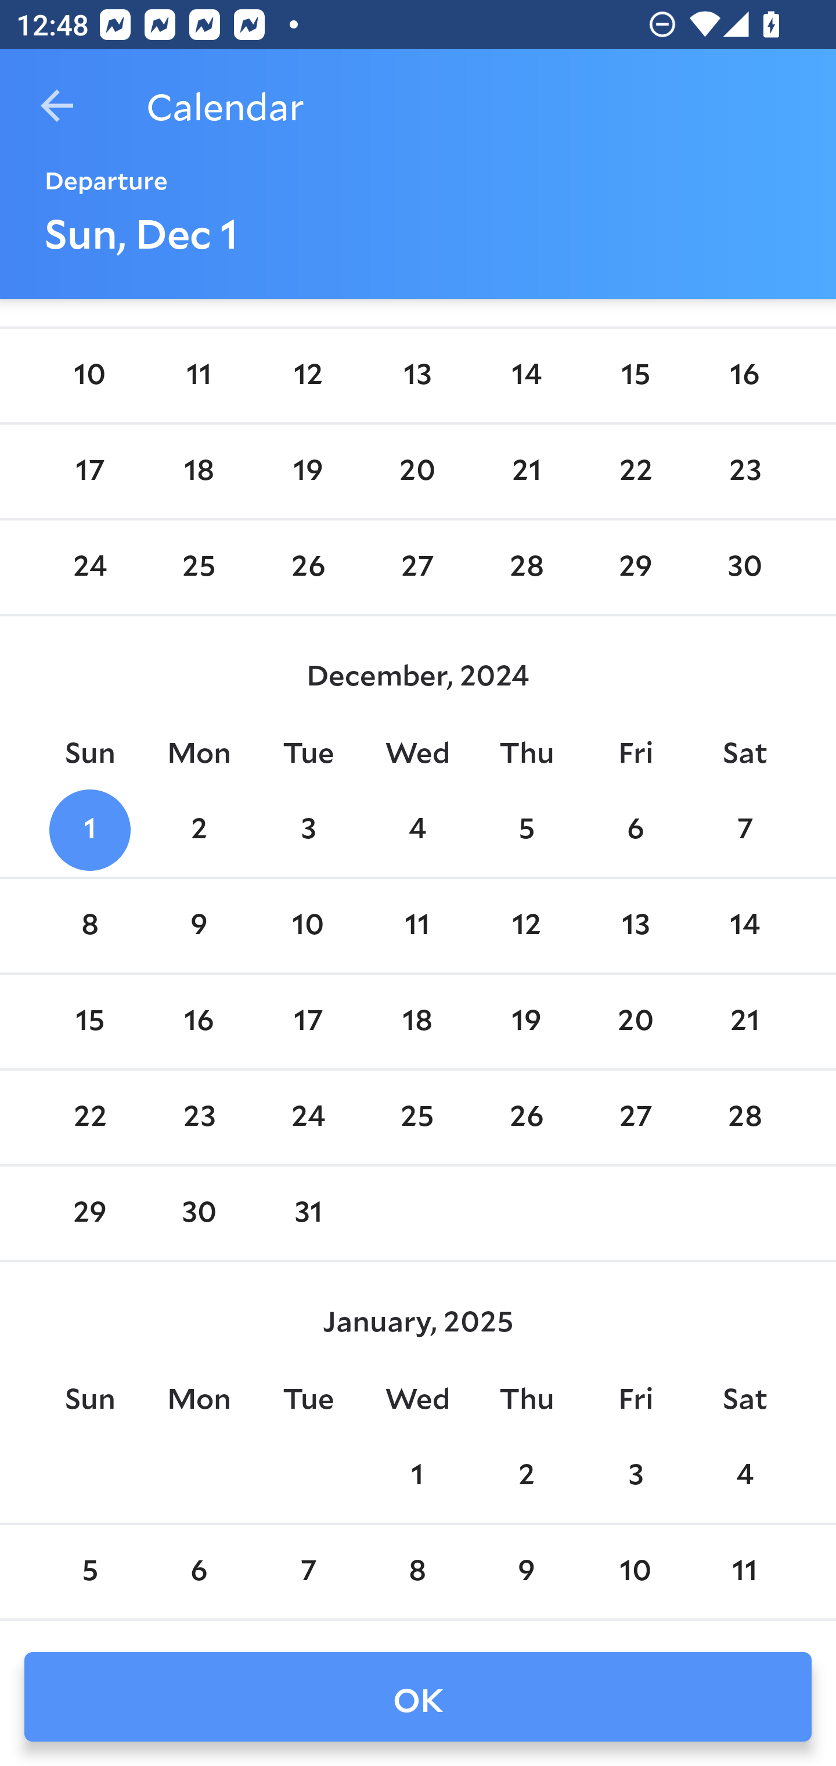  What do you see at coordinates (635, 471) in the screenshot?
I see `22` at bounding box center [635, 471].